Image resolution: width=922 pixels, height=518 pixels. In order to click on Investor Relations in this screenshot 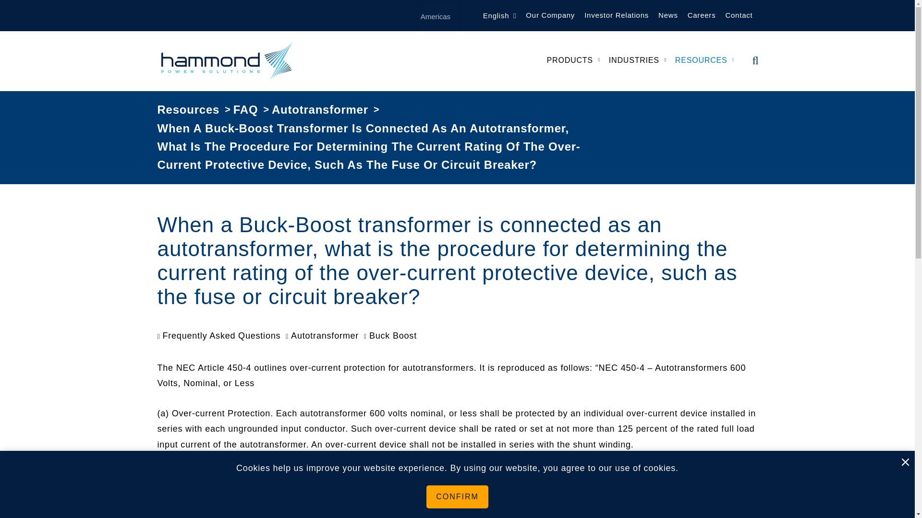, I will do `click(617, 15)`.